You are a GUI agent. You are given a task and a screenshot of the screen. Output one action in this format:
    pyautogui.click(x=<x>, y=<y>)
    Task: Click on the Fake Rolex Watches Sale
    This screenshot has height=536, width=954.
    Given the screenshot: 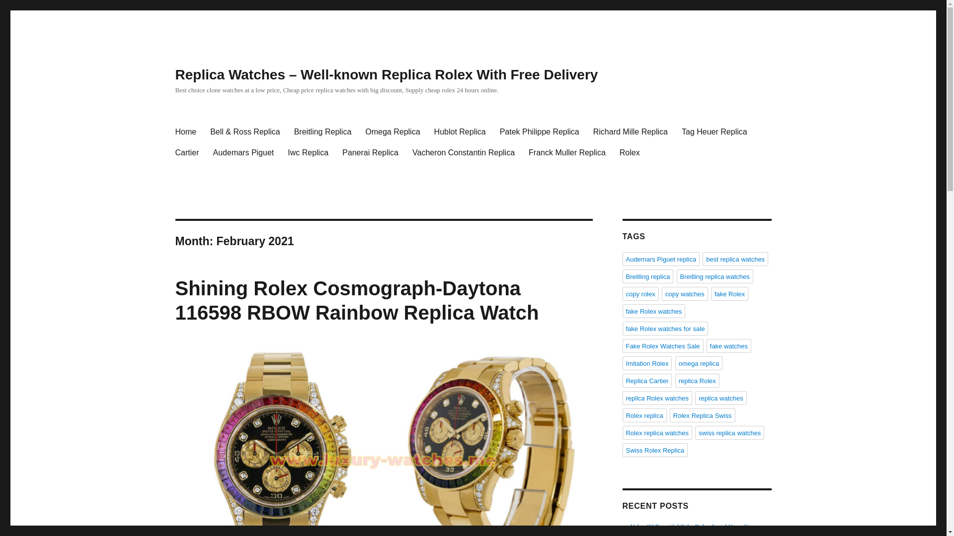 What is the action you would take?
    pyautogui.click(x=662, y=345)
    